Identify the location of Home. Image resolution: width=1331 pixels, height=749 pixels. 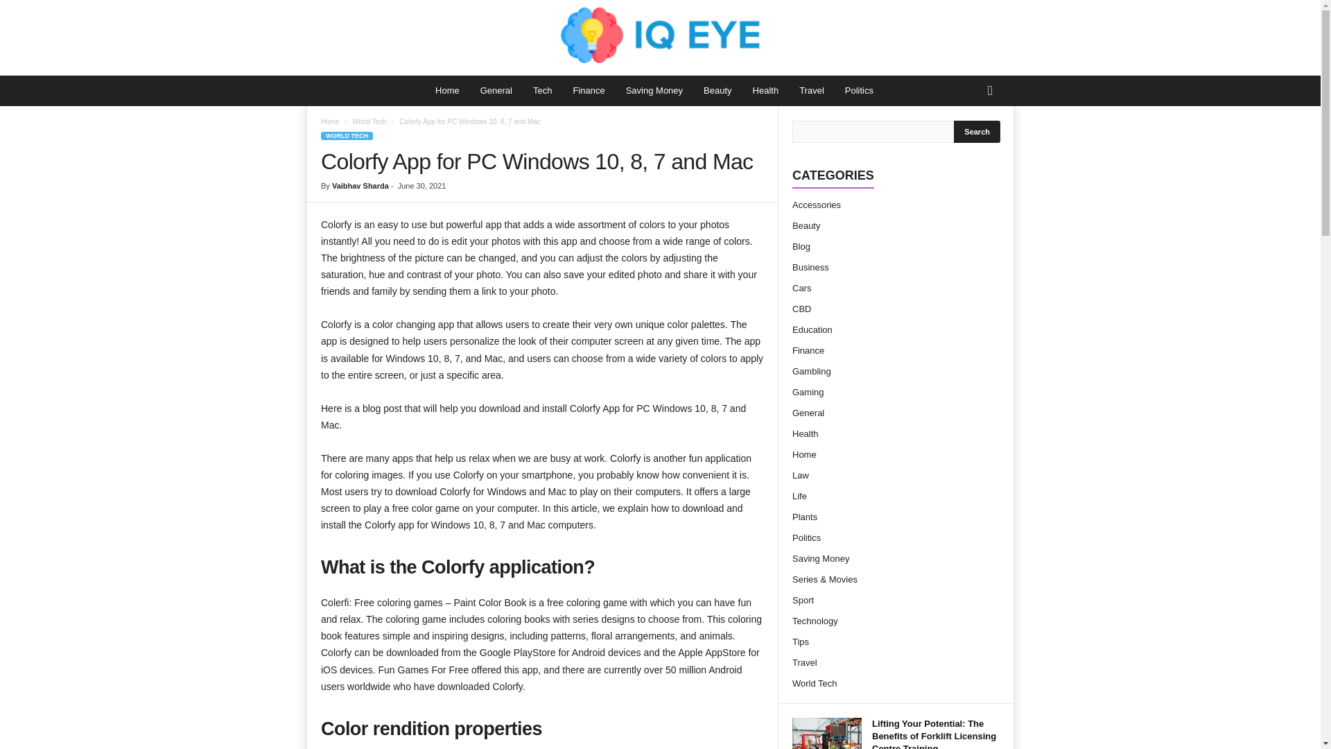
(446, 91).